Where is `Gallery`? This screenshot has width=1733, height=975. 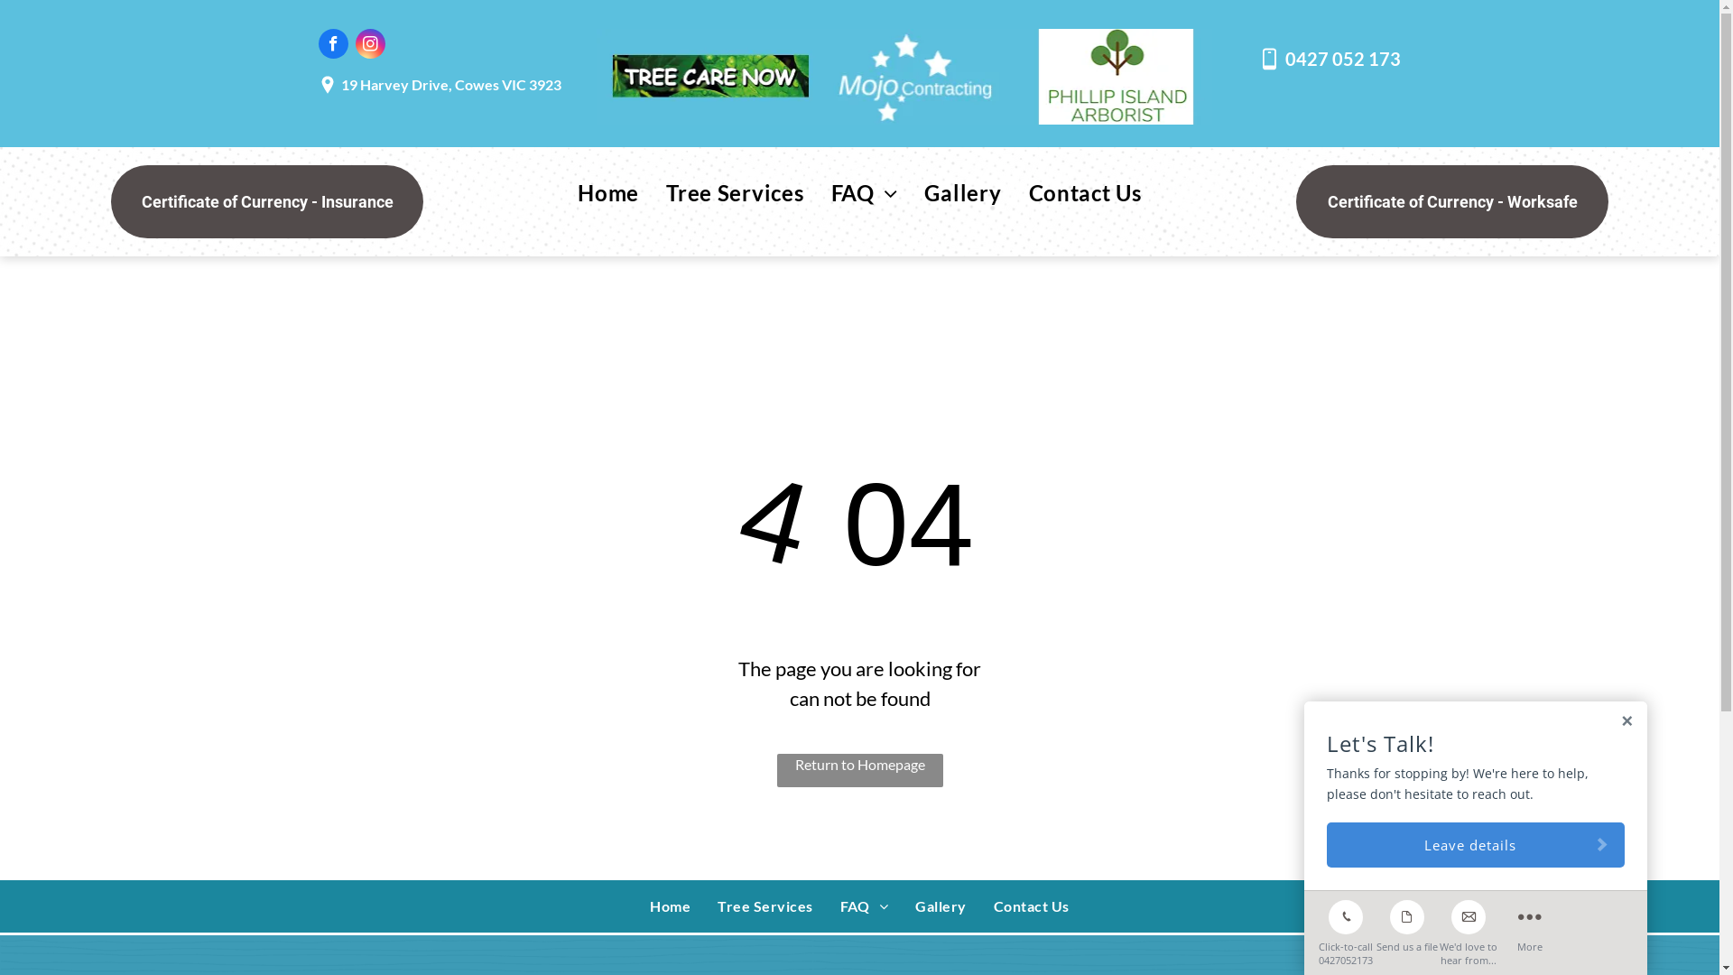
Gallery is located at coordinates (962, 193).